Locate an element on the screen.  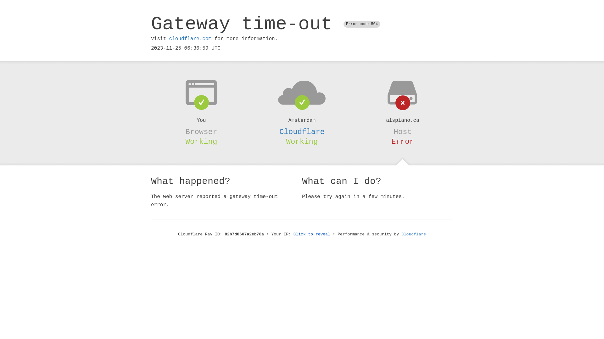
Cloudflare is located at coordinates (302, 132).